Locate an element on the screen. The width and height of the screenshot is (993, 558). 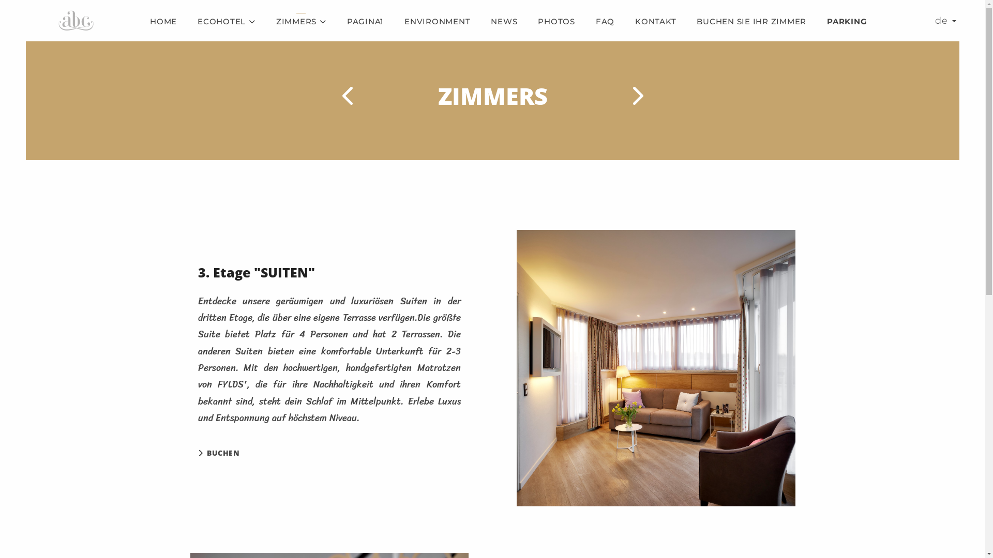
ENVIRONMENT is located at coordinates (438, 22).